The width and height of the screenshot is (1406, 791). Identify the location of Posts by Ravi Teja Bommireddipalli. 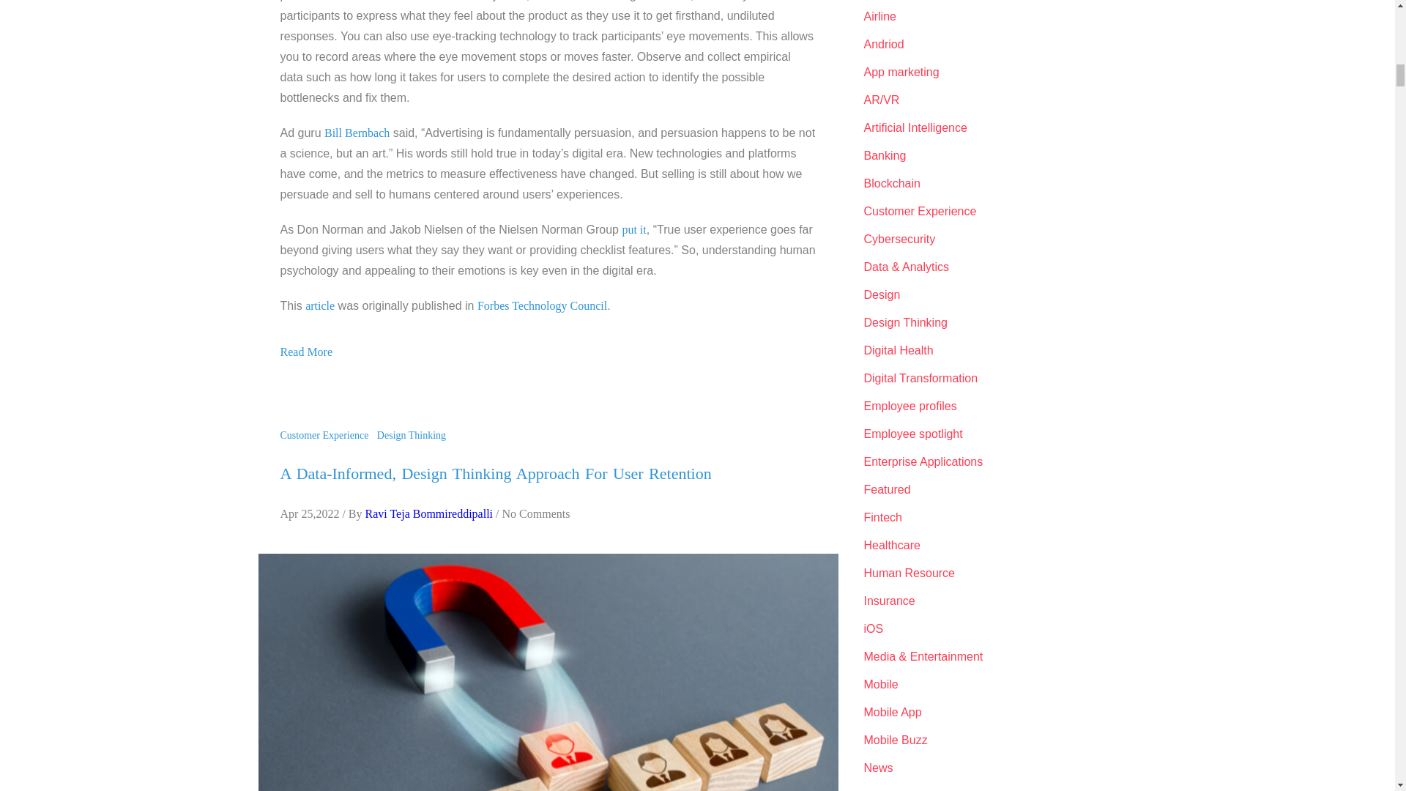
(428, 513).